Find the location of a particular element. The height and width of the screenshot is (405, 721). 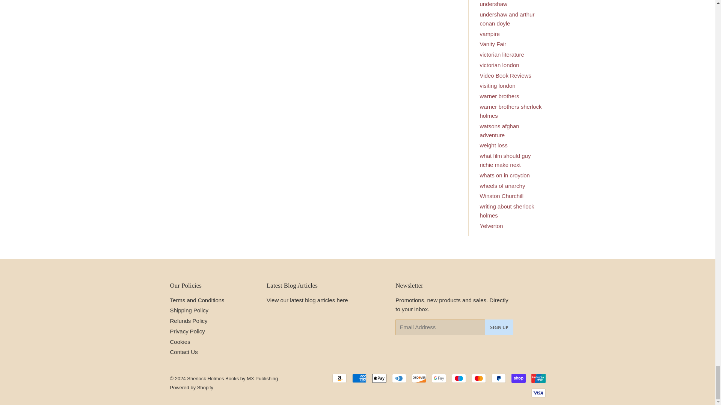

Apple Pay is located at coordinates (379, 378).